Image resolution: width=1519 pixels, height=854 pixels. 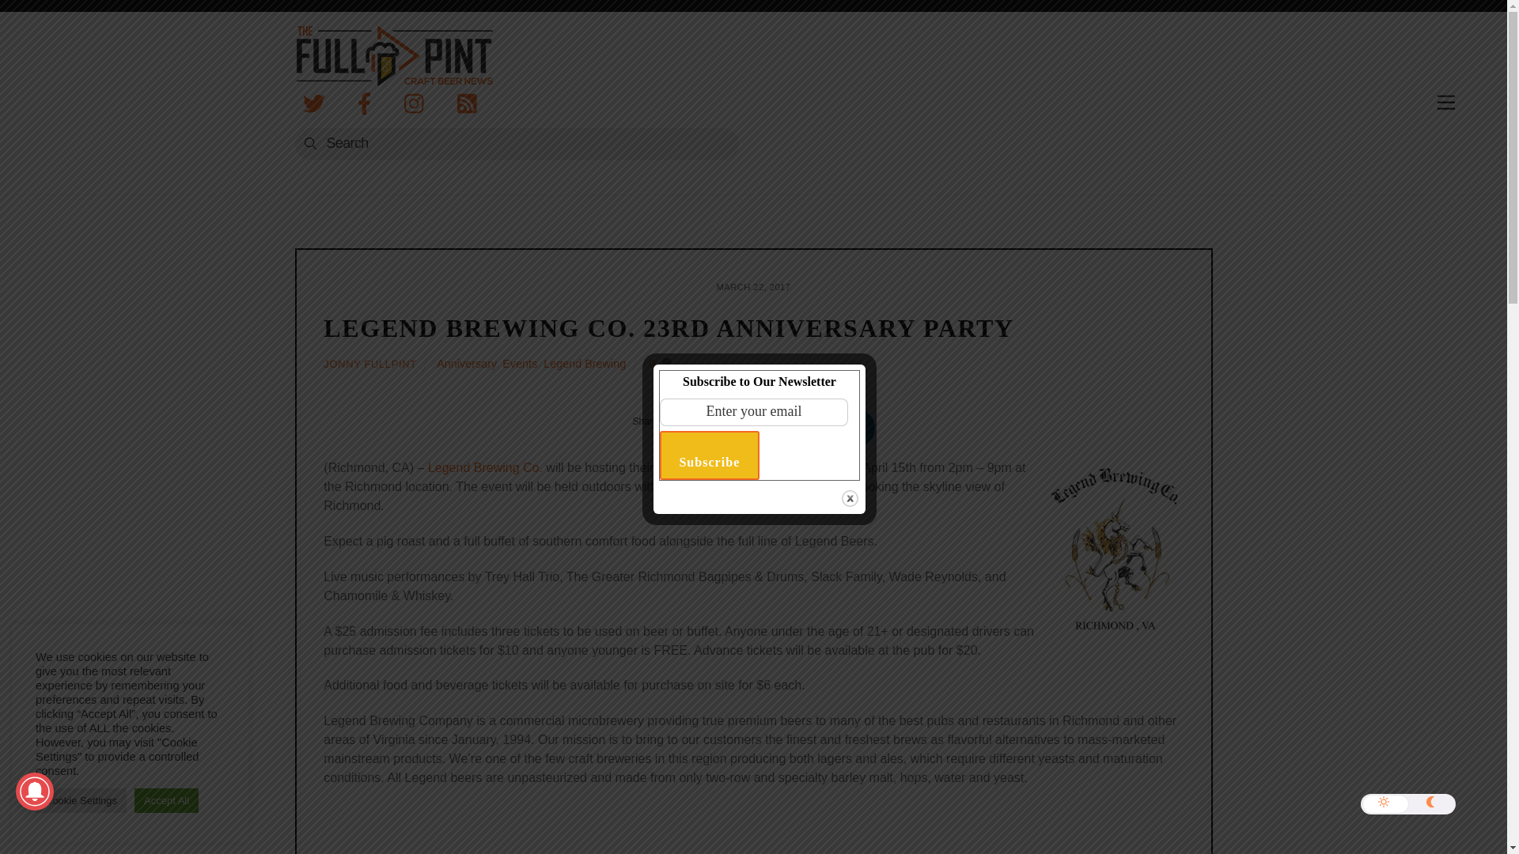 What do you see at coordinates (585, 364) in the screenshot?
I see `Legend Brewing` at bounding box center [585, 364].